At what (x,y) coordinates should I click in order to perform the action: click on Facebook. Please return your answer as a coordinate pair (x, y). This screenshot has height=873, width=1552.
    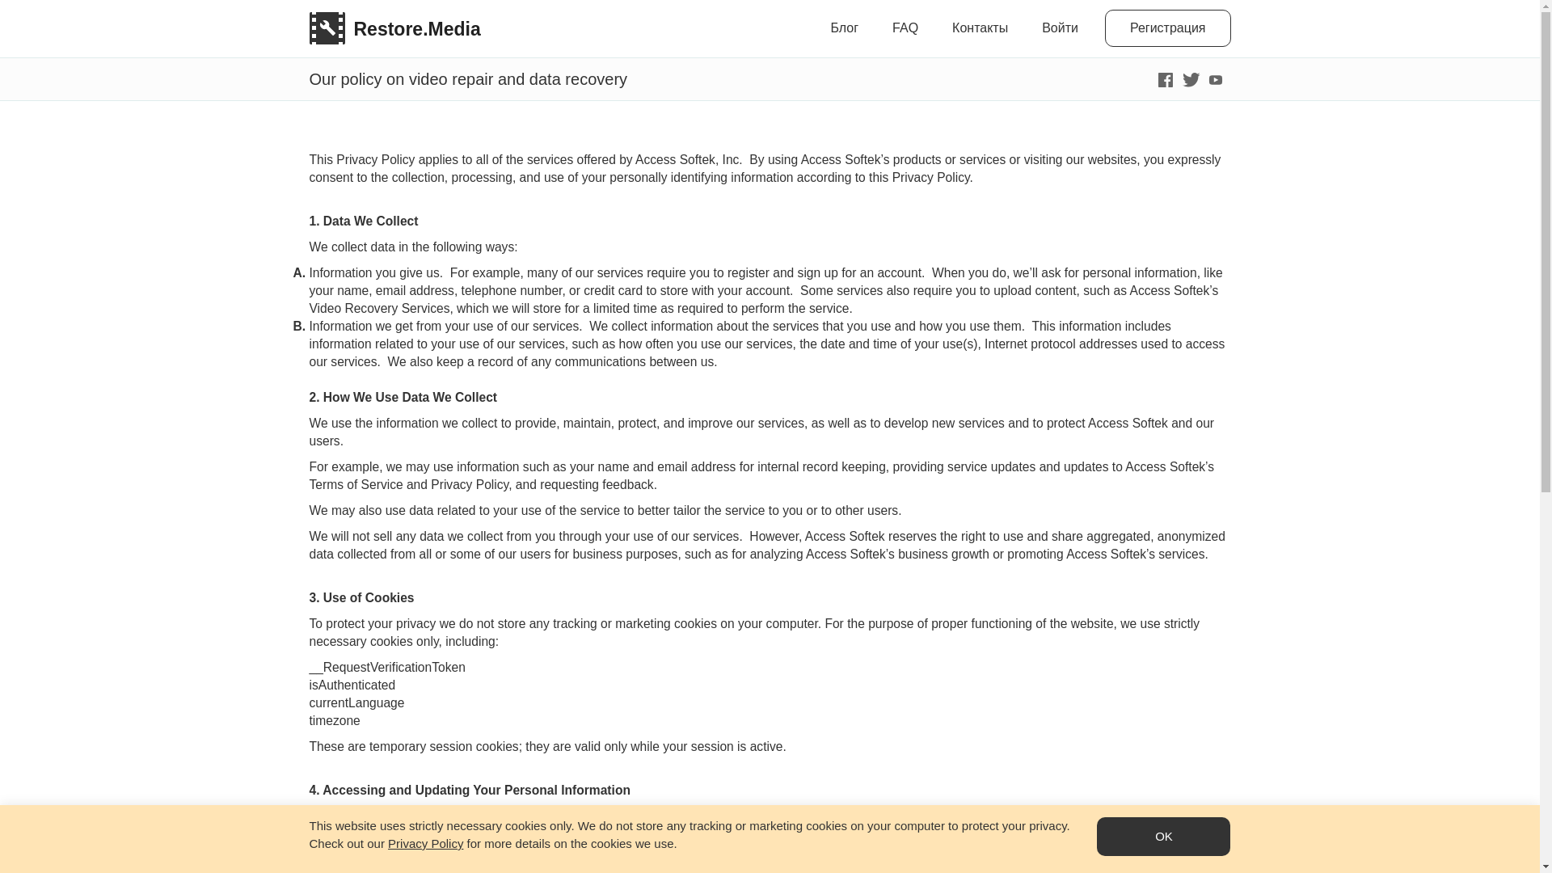
    Looking at the image, I should click on (1164, 78).